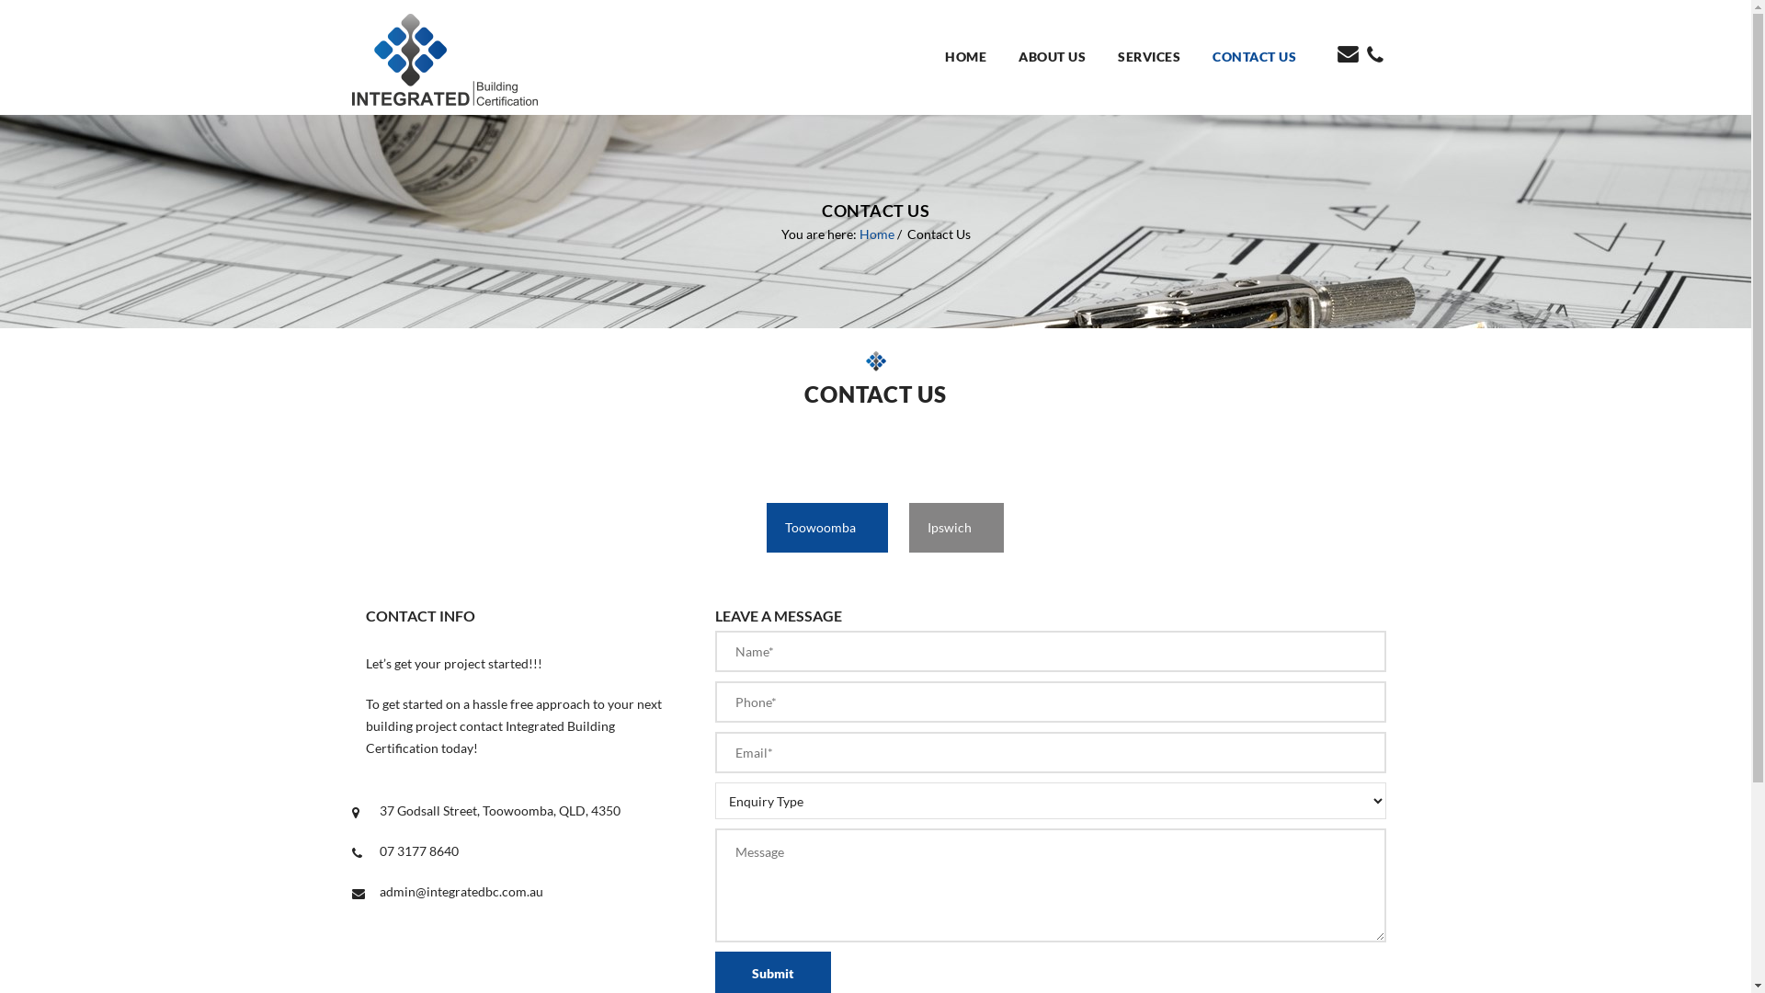  What do you see at coordinates (827, 528) in the screenshot?
I see `Toowoomba` at bounding box center [827, 528].